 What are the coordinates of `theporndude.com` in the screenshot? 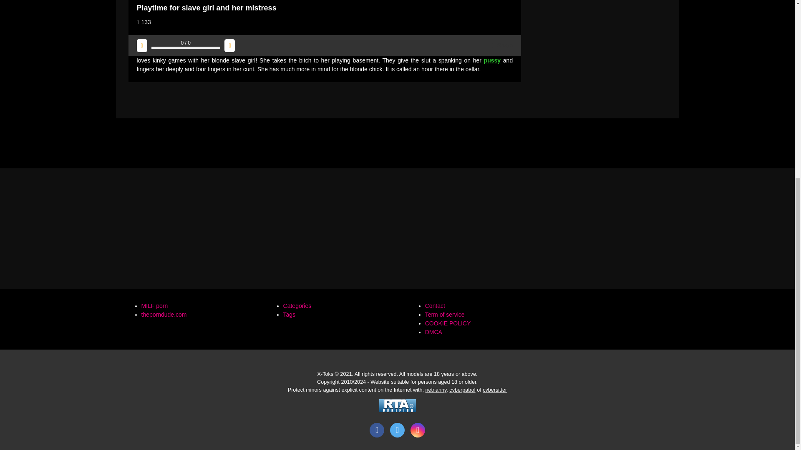 It's located at (164, 314).